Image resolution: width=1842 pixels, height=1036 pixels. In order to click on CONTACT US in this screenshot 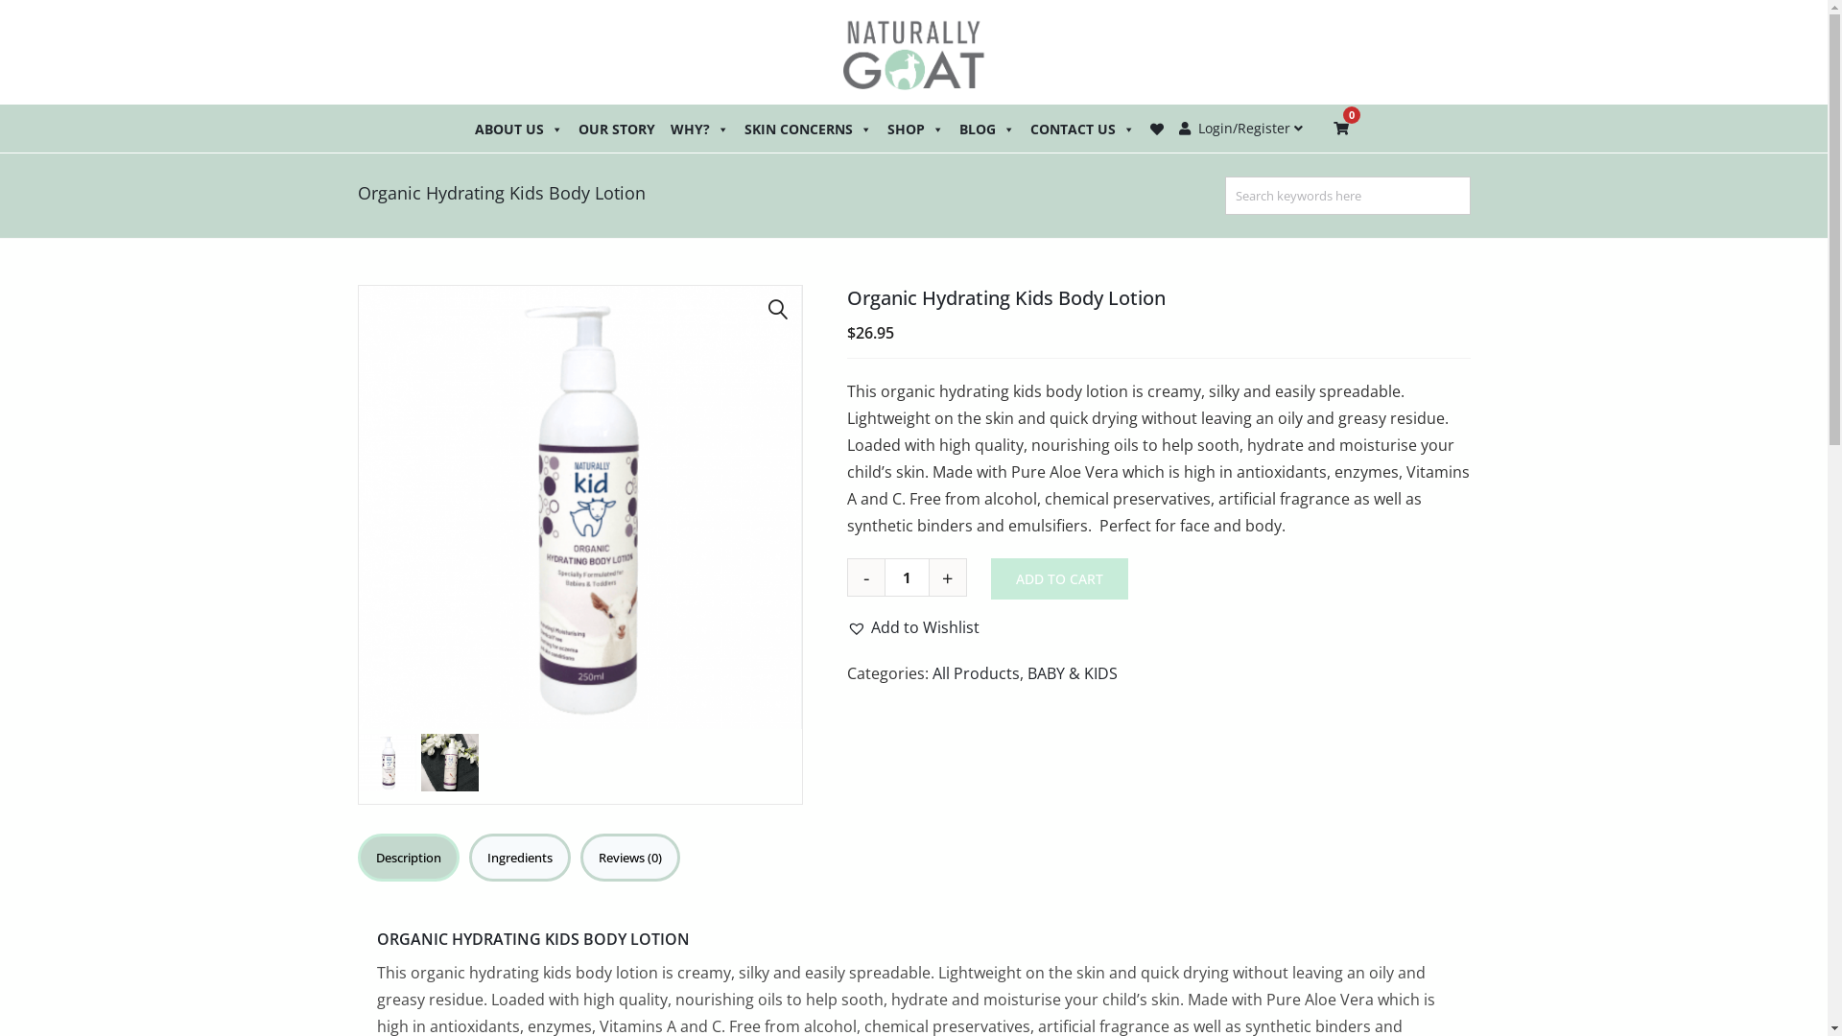, I will do `click(1082, 129)`.